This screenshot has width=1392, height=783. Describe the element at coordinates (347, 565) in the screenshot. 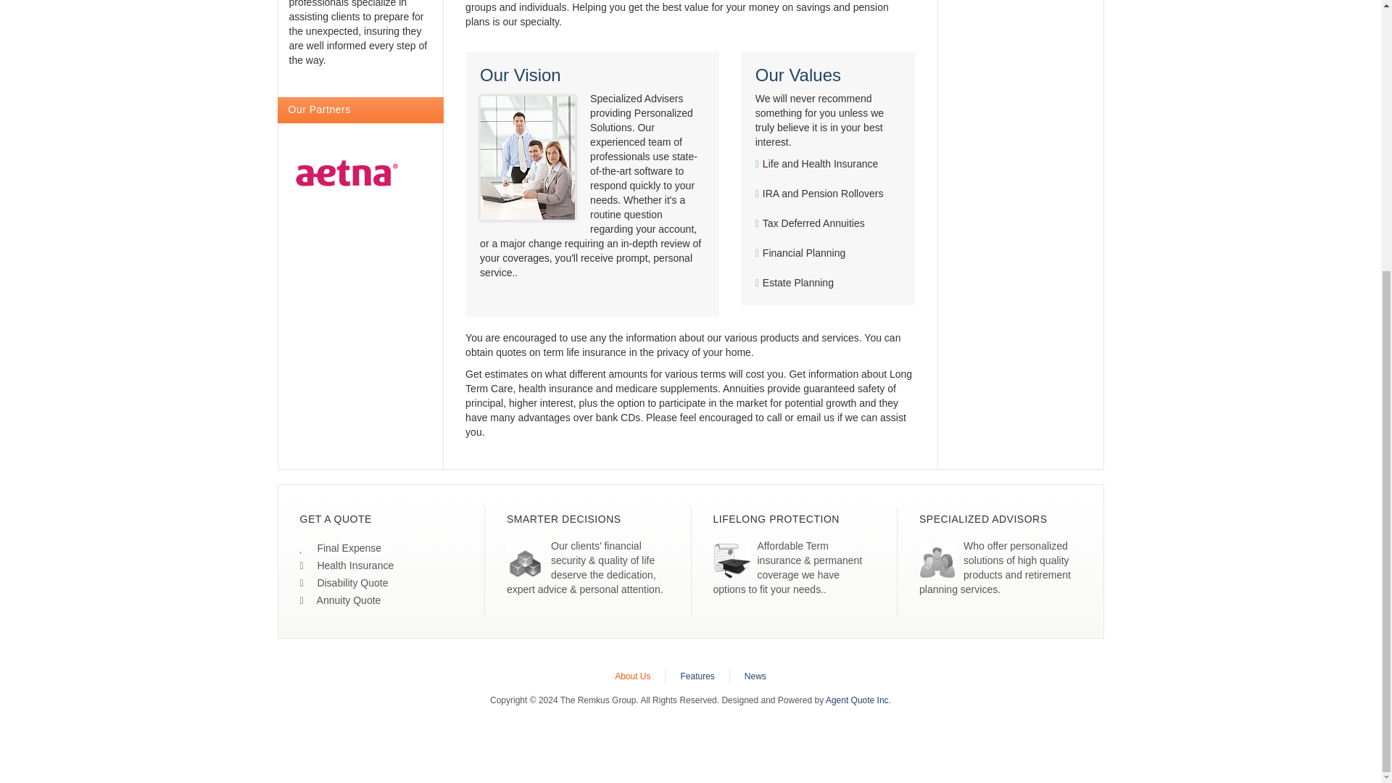

I see `Individual Health Quote` at that location.